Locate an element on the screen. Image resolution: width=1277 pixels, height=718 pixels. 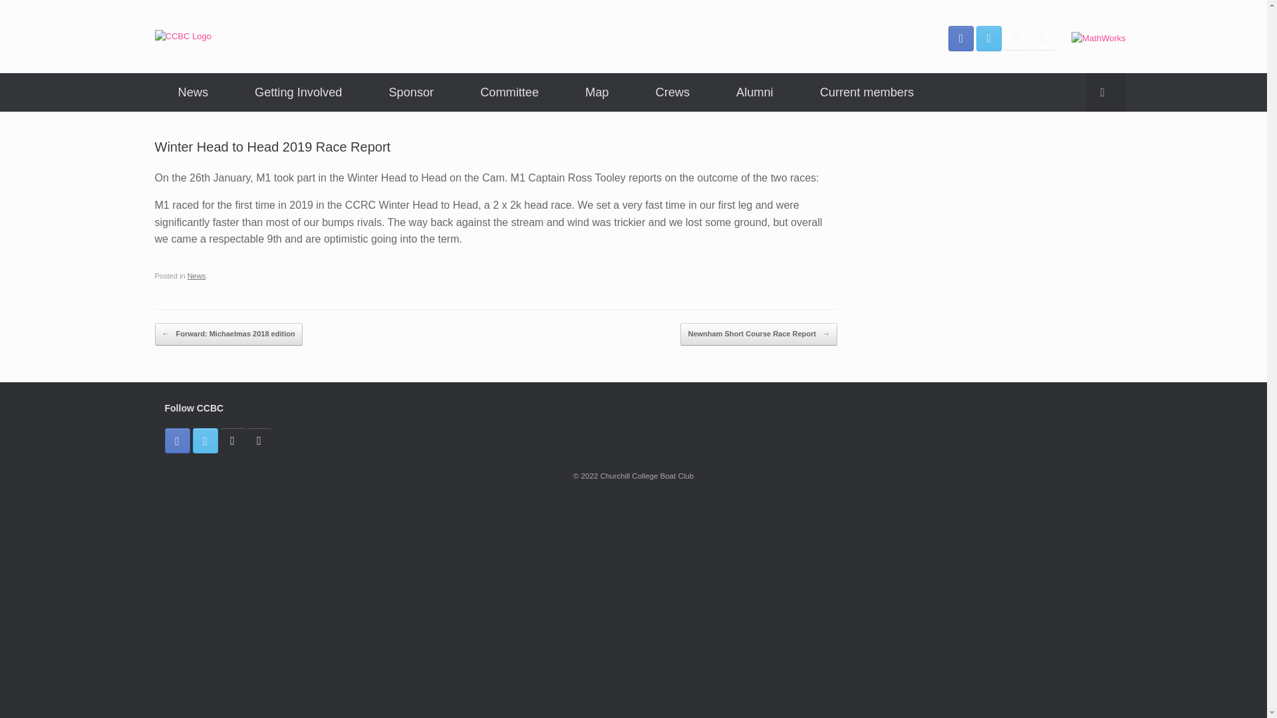
CCBC Facebook is located at coordinates (960, 37).